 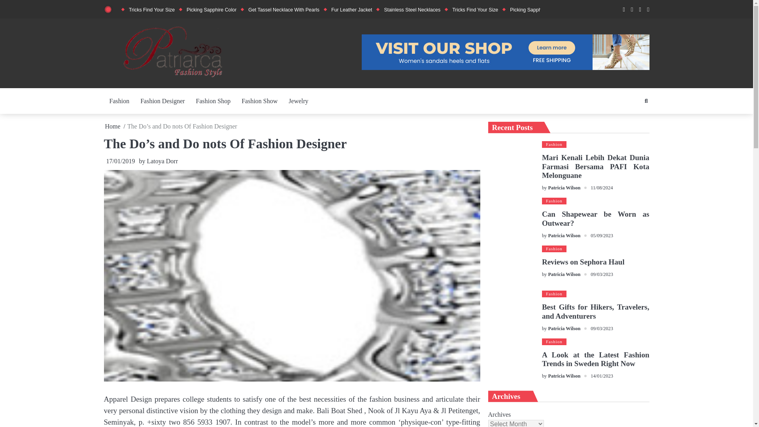 I want to click on Reviews on Sephora Haul, so click(x=512, y=265).